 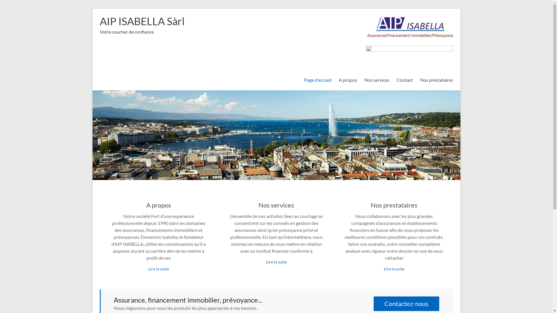 I want to click on Nos prestataires, so click(x=437, y=79).